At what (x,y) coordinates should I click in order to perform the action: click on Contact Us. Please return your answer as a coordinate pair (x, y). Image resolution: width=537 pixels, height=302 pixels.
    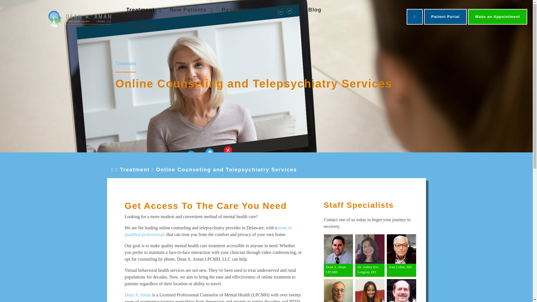
    Looking at the image, I should click on (142, 27).